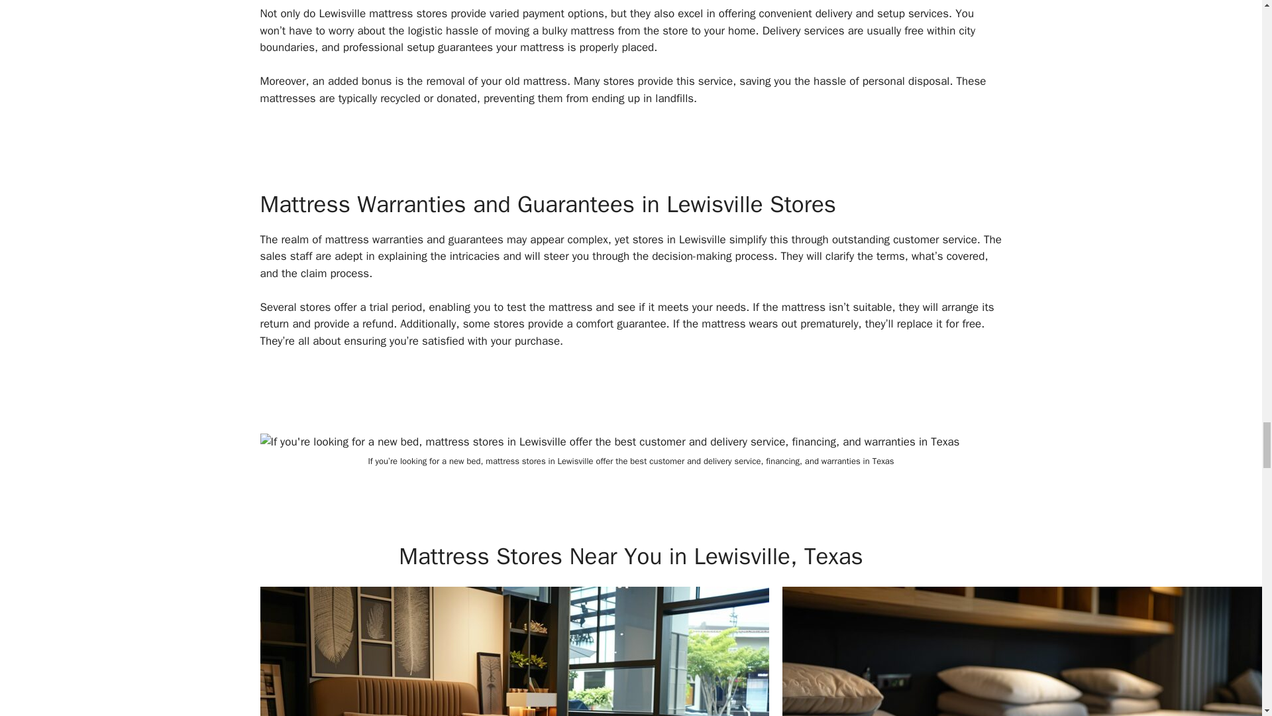  Describe the element at coordinates (513, 651) in the screenshot. I see `Mattress Stores in Flower Mound, TX` at that location.